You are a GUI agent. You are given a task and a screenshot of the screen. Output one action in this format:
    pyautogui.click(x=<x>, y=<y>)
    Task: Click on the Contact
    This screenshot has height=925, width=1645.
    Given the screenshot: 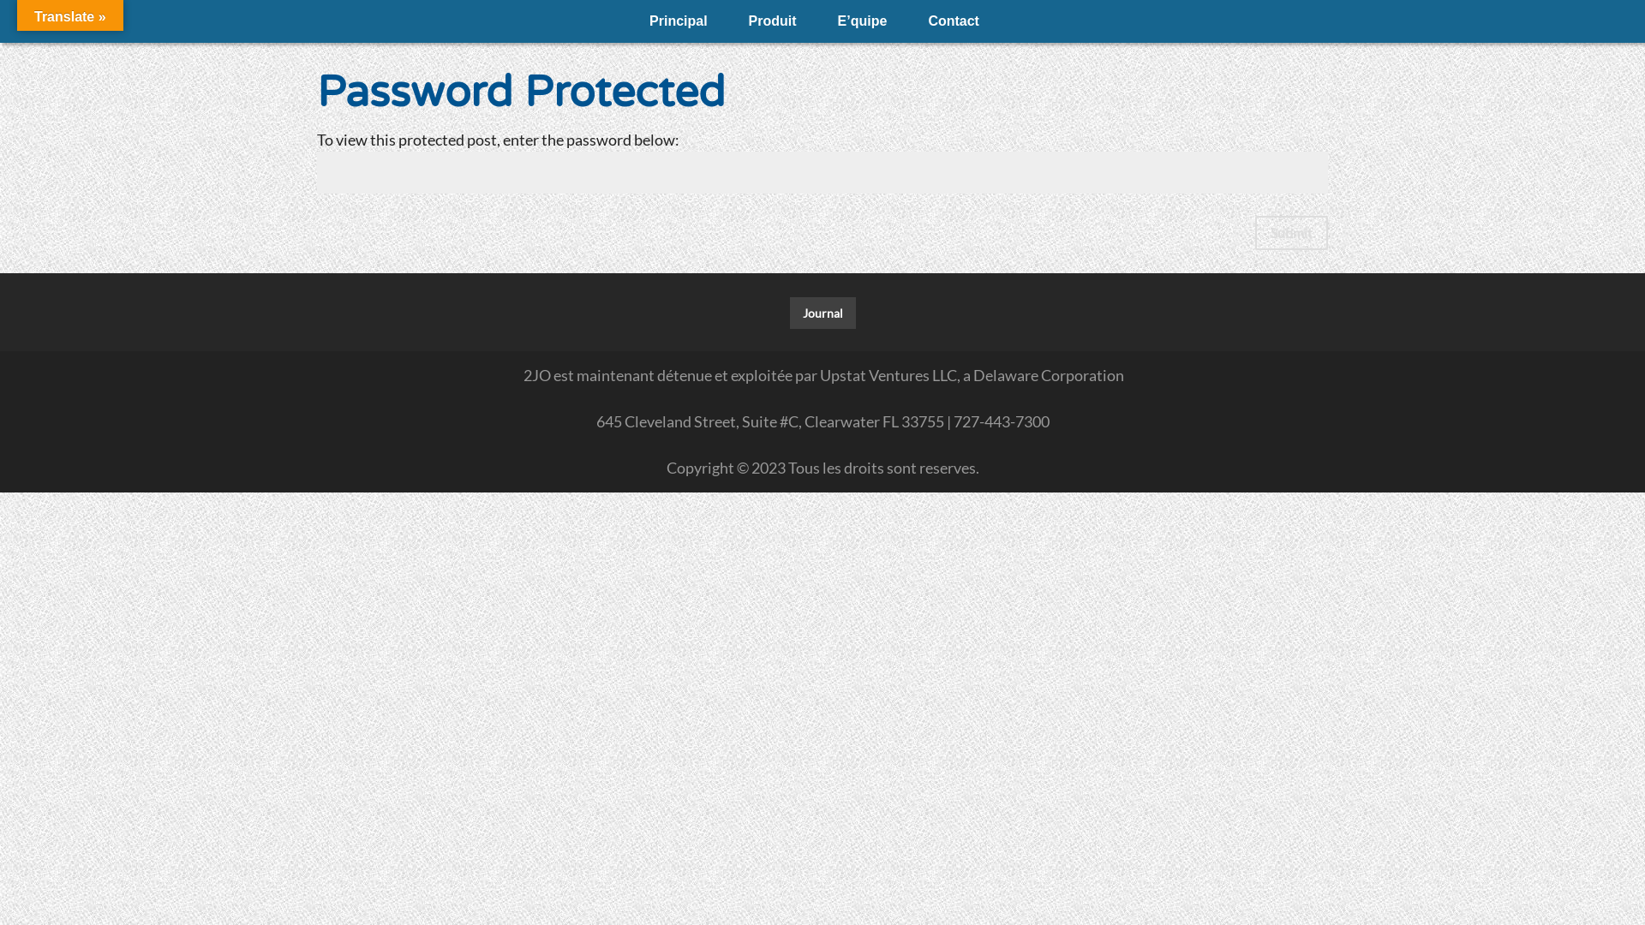 What is the action you would take?
    pyautogui.click(x=954, y=21)
    